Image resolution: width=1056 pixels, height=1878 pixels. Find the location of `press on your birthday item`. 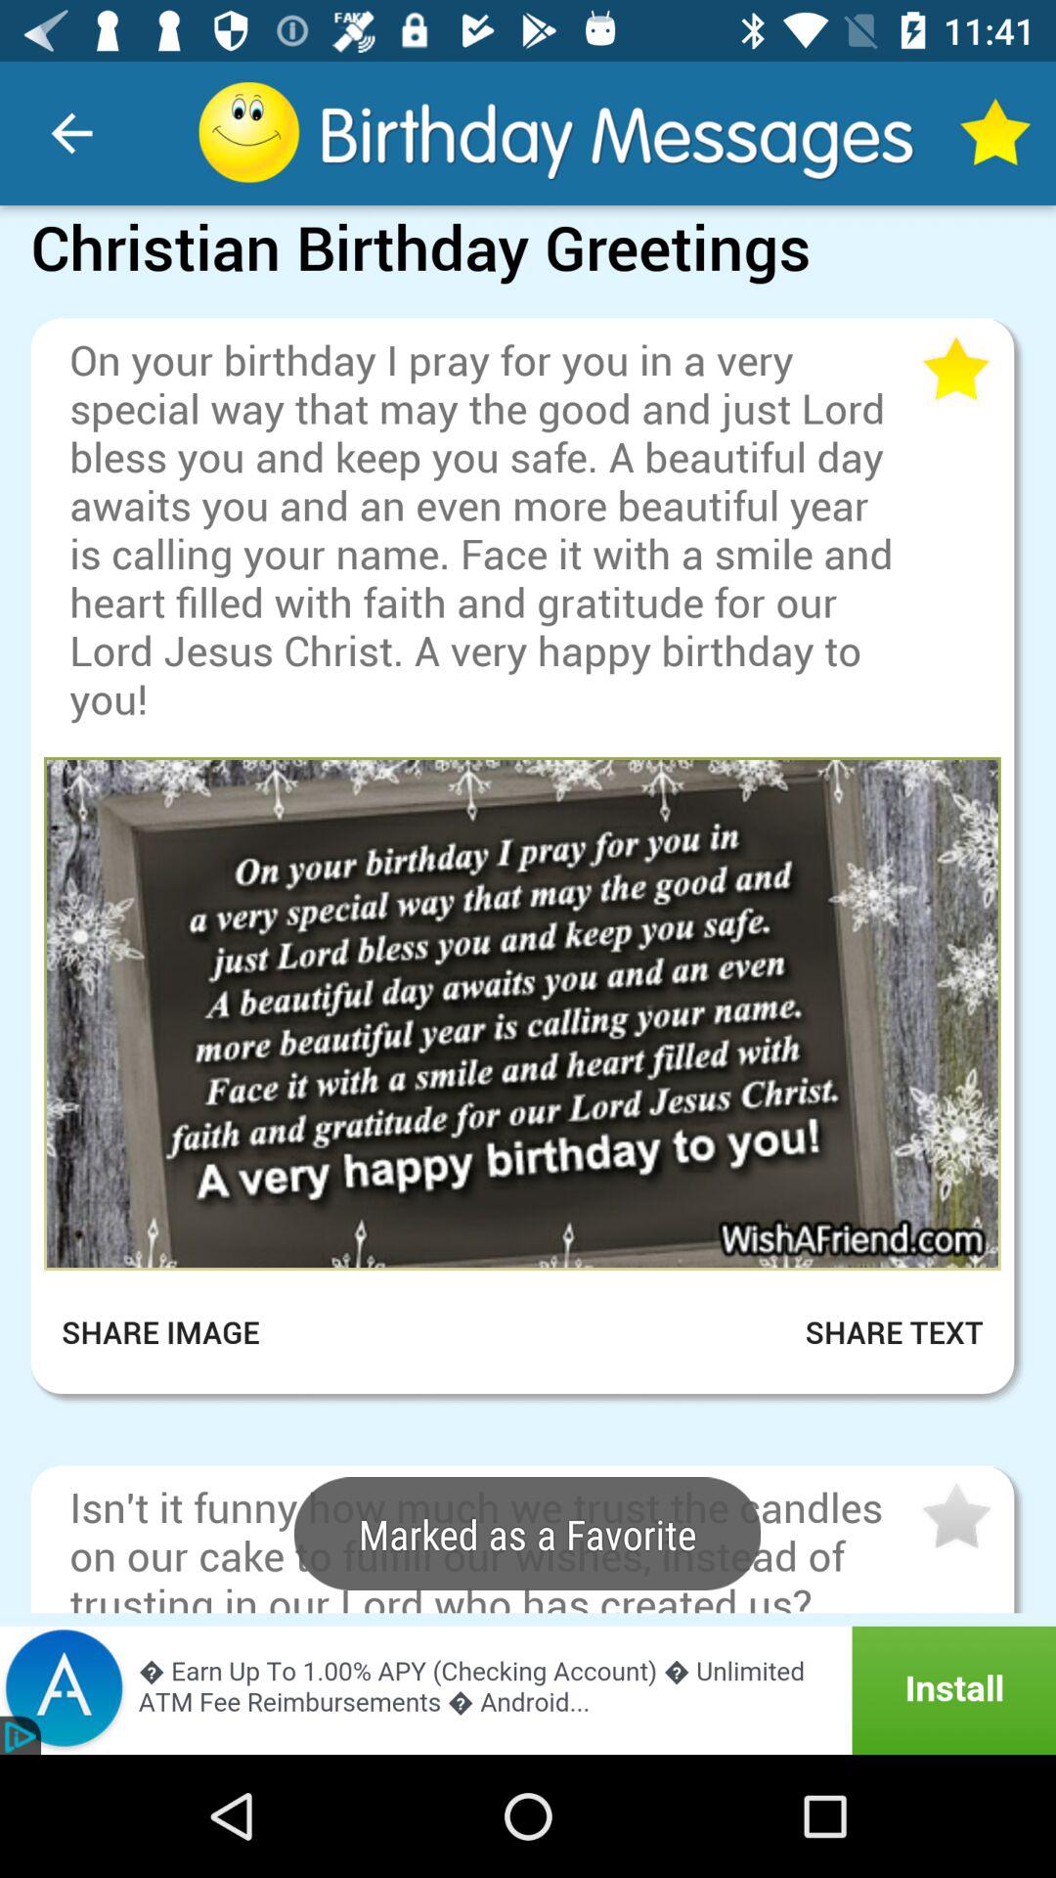

press on your birthday item is located at coordinates (493, 528).